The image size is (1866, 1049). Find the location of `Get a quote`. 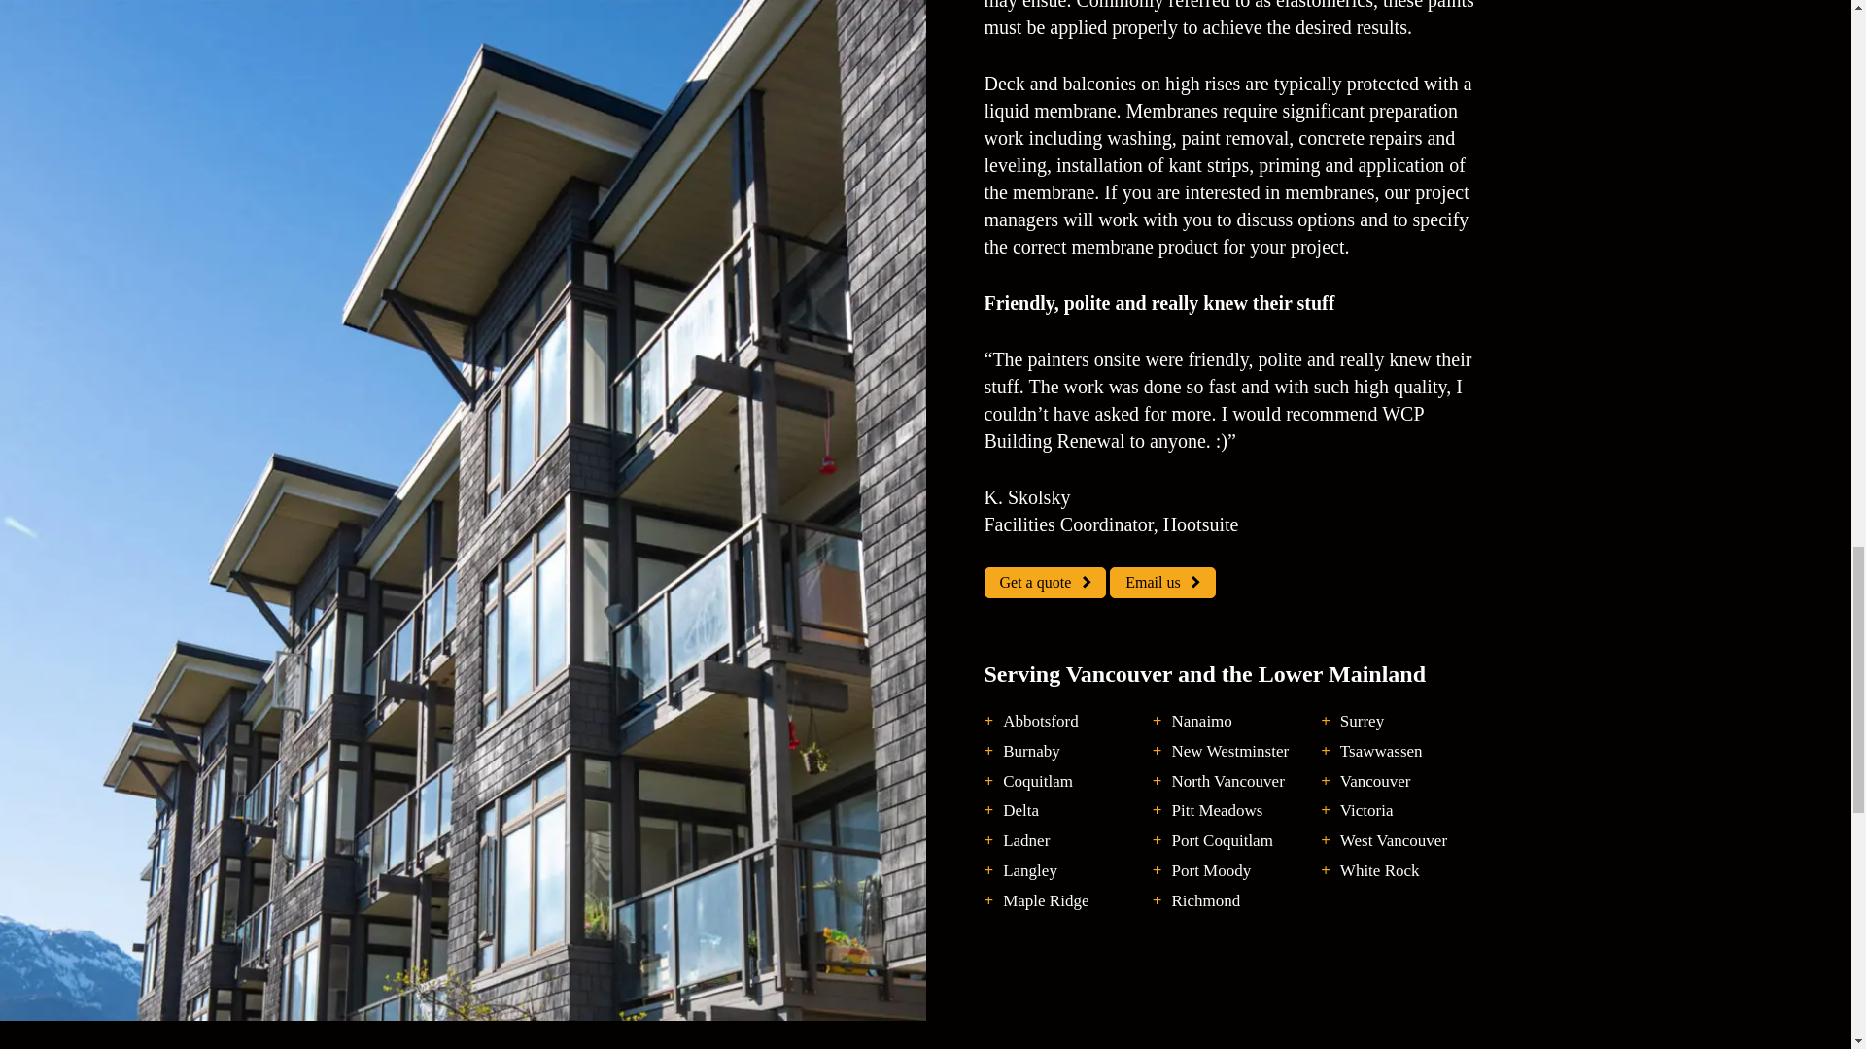

Get a quote is located at coordinates (1044, 583).